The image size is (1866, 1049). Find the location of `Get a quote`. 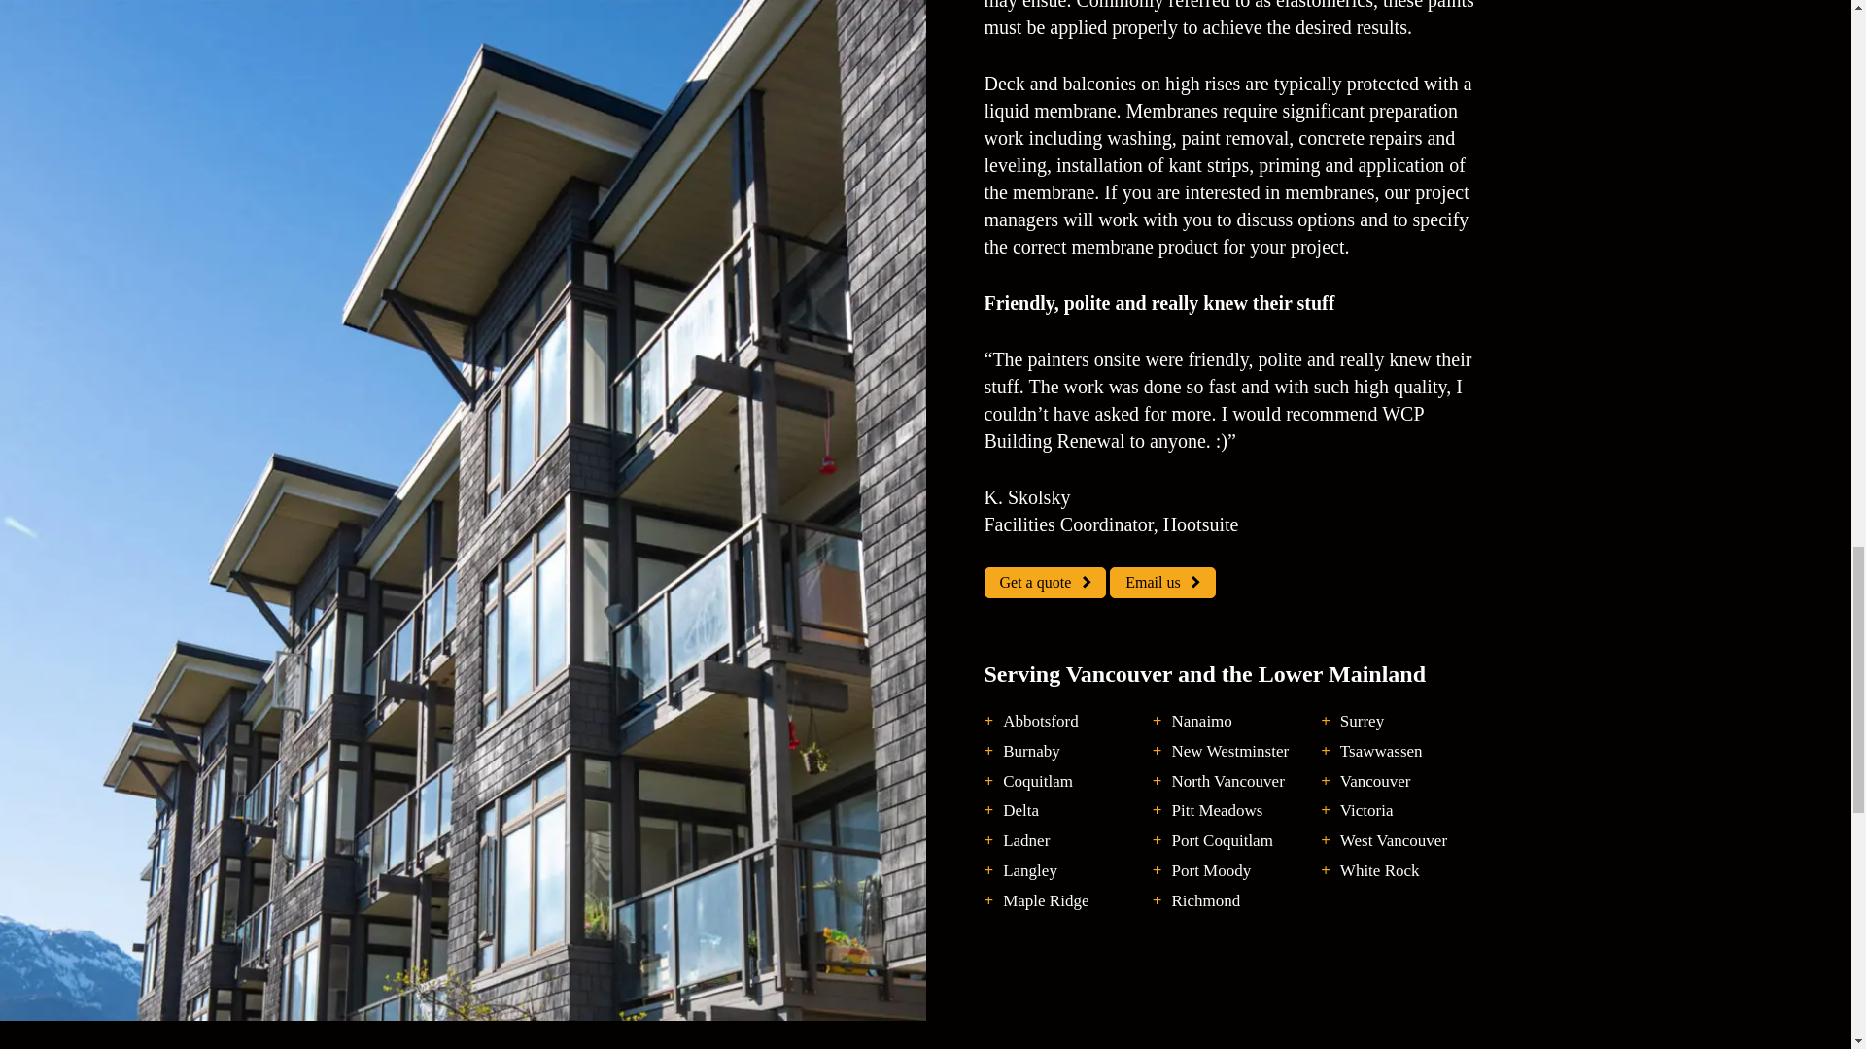

Get a quote is located at coordinates (1044, 583).